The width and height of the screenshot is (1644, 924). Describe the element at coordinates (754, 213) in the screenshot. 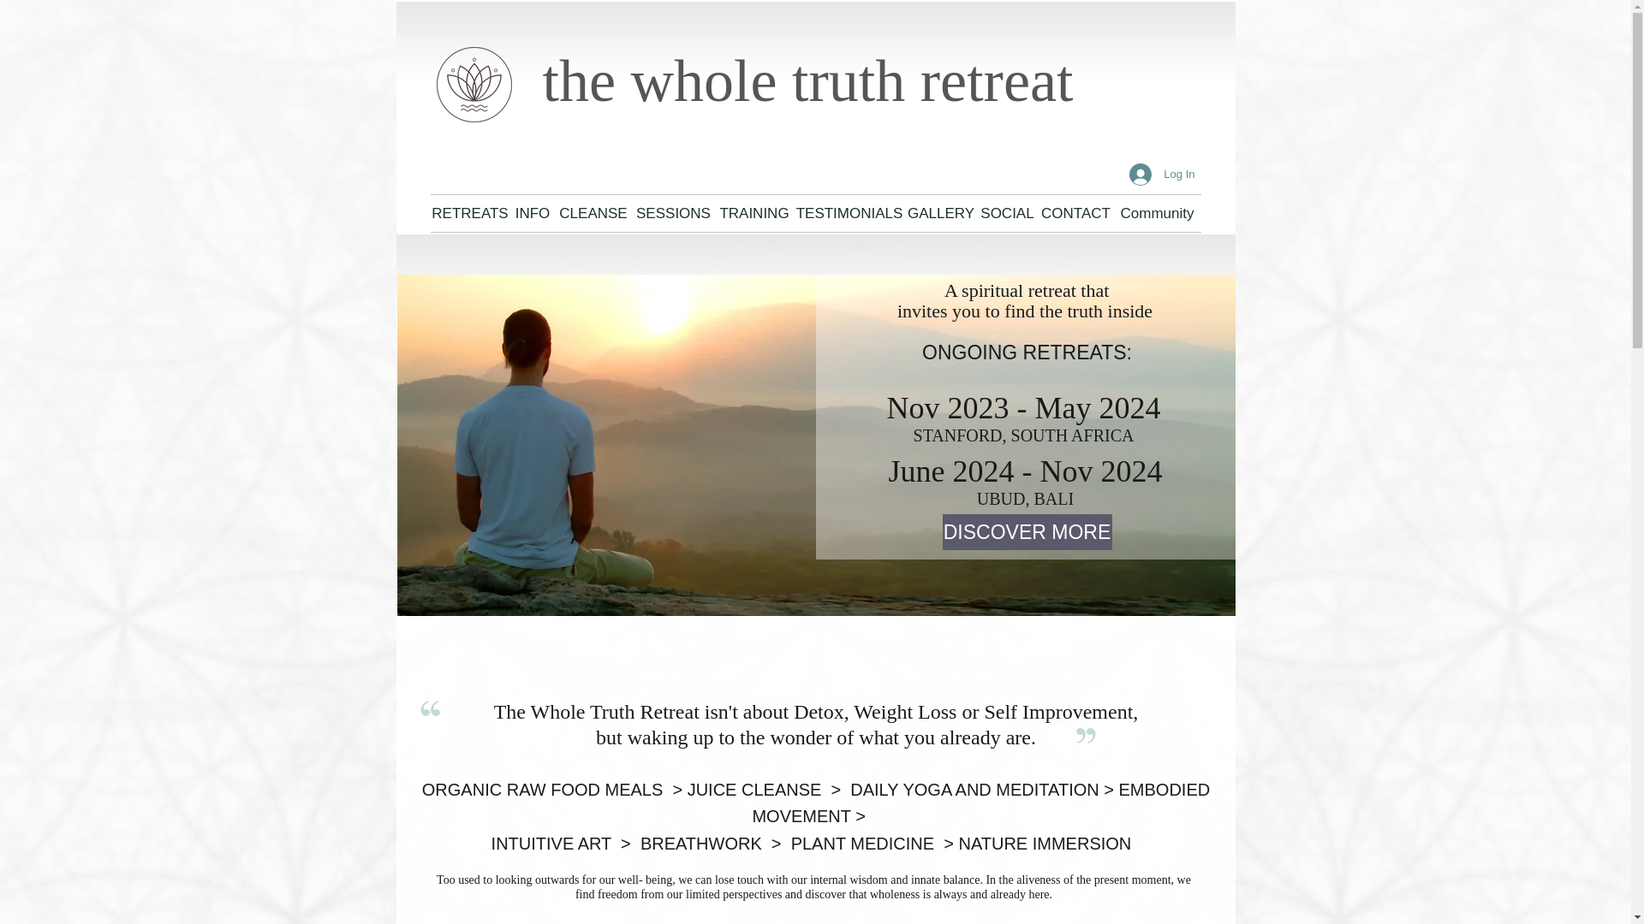

I see `TRAINING` at that location.